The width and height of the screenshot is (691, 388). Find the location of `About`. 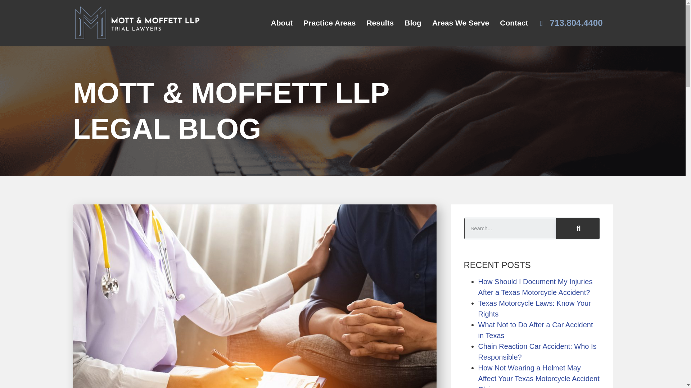

About is located at coordinates (282, 23).